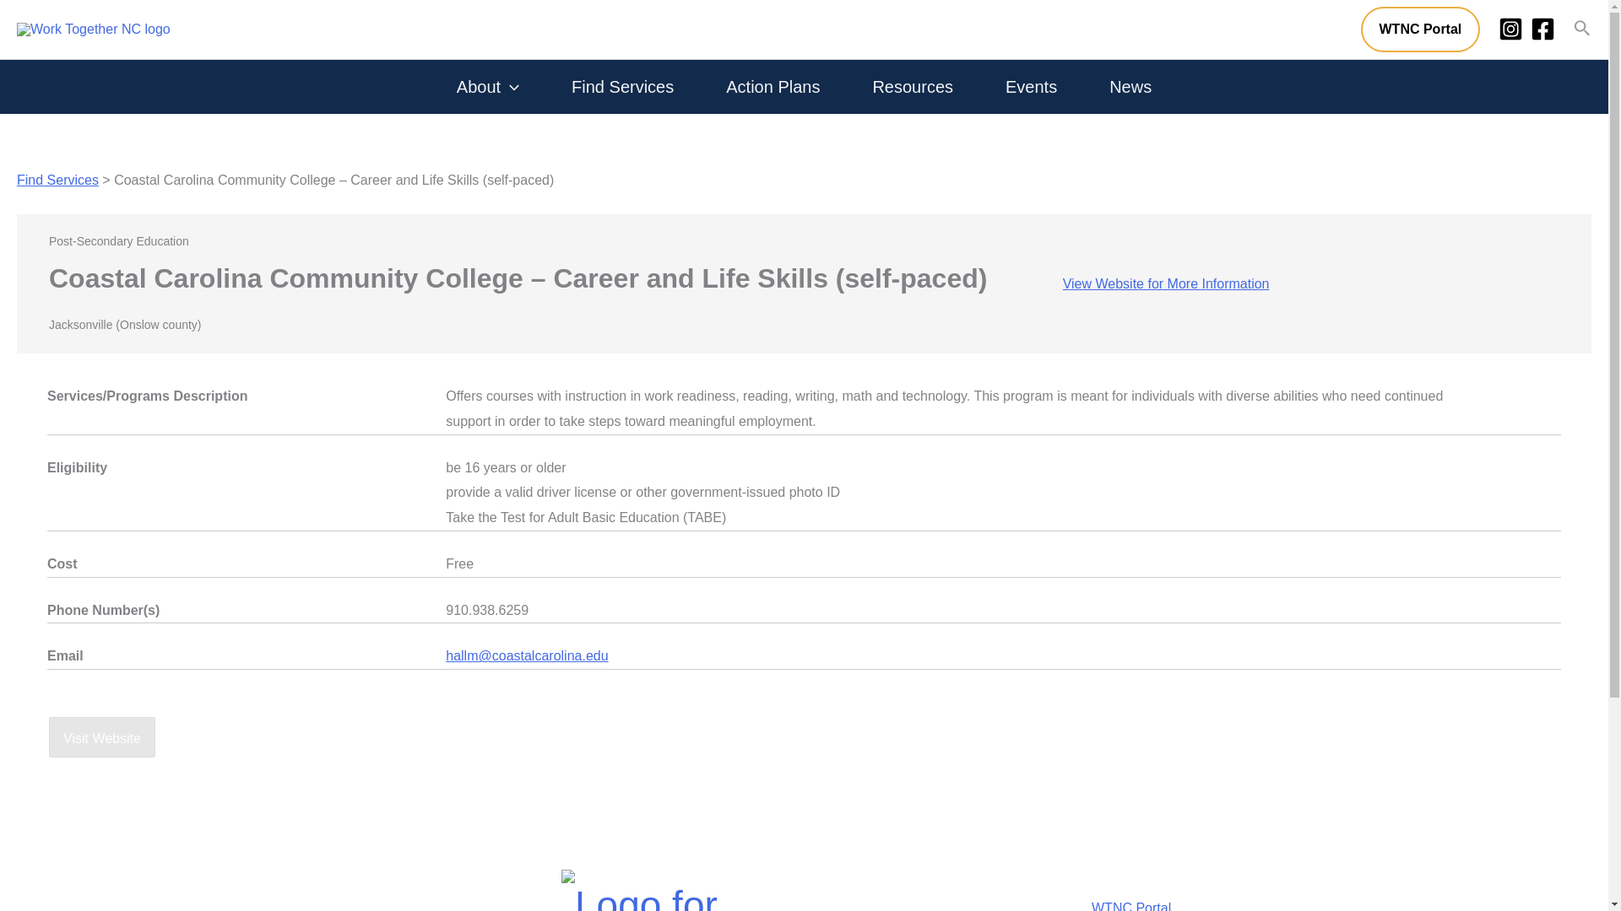 The image size is (1621, 911). Describe the element at coordinates (912, 87) in the screenshot. I see `Resources` at that location.